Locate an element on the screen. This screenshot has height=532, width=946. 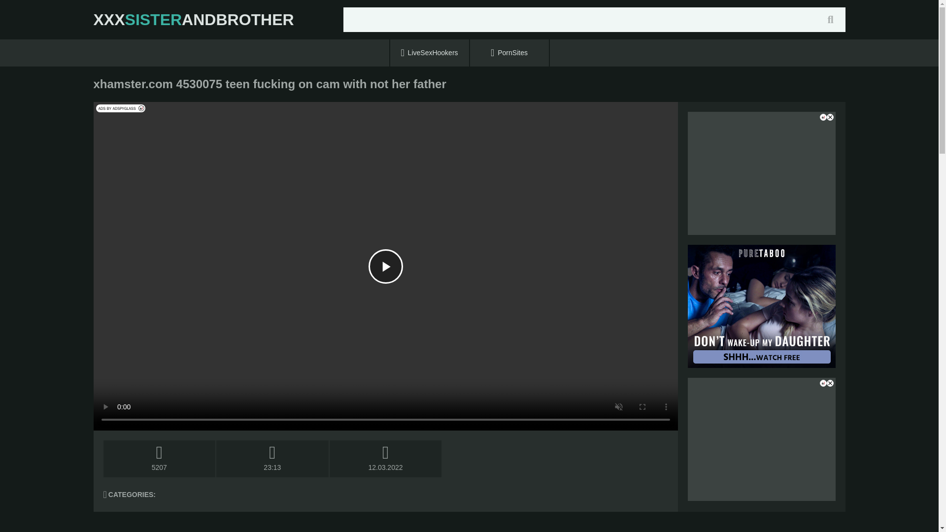
Find is located at coordinates (830, 20).